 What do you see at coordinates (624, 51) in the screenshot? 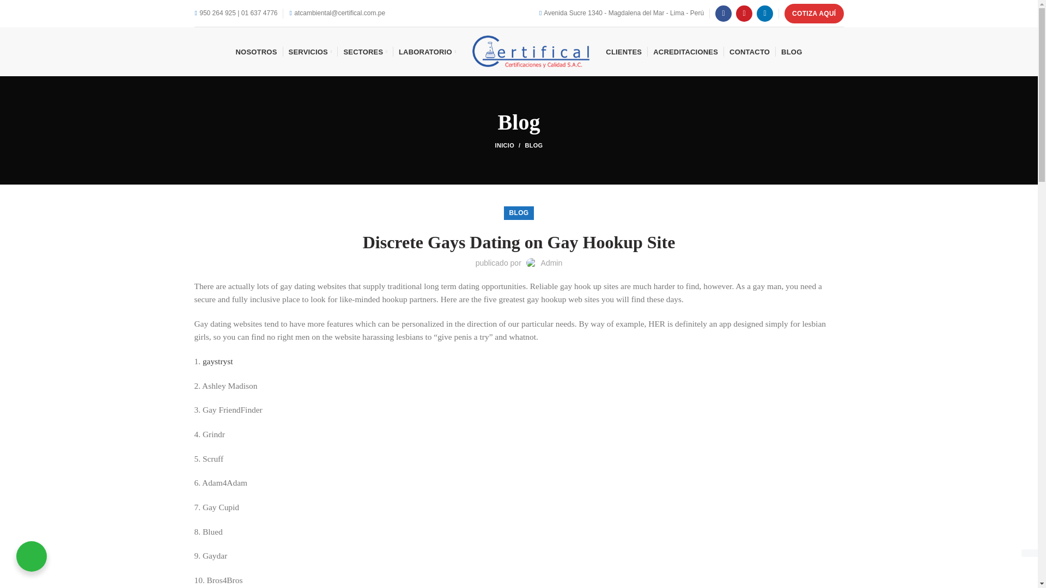
I see `CLIENTES` at bounding box center [624, 51].